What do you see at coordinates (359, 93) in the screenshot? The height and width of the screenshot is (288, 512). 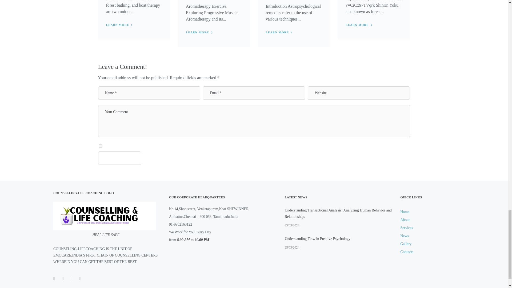 I see `Website` at bounding box center [359, 93].